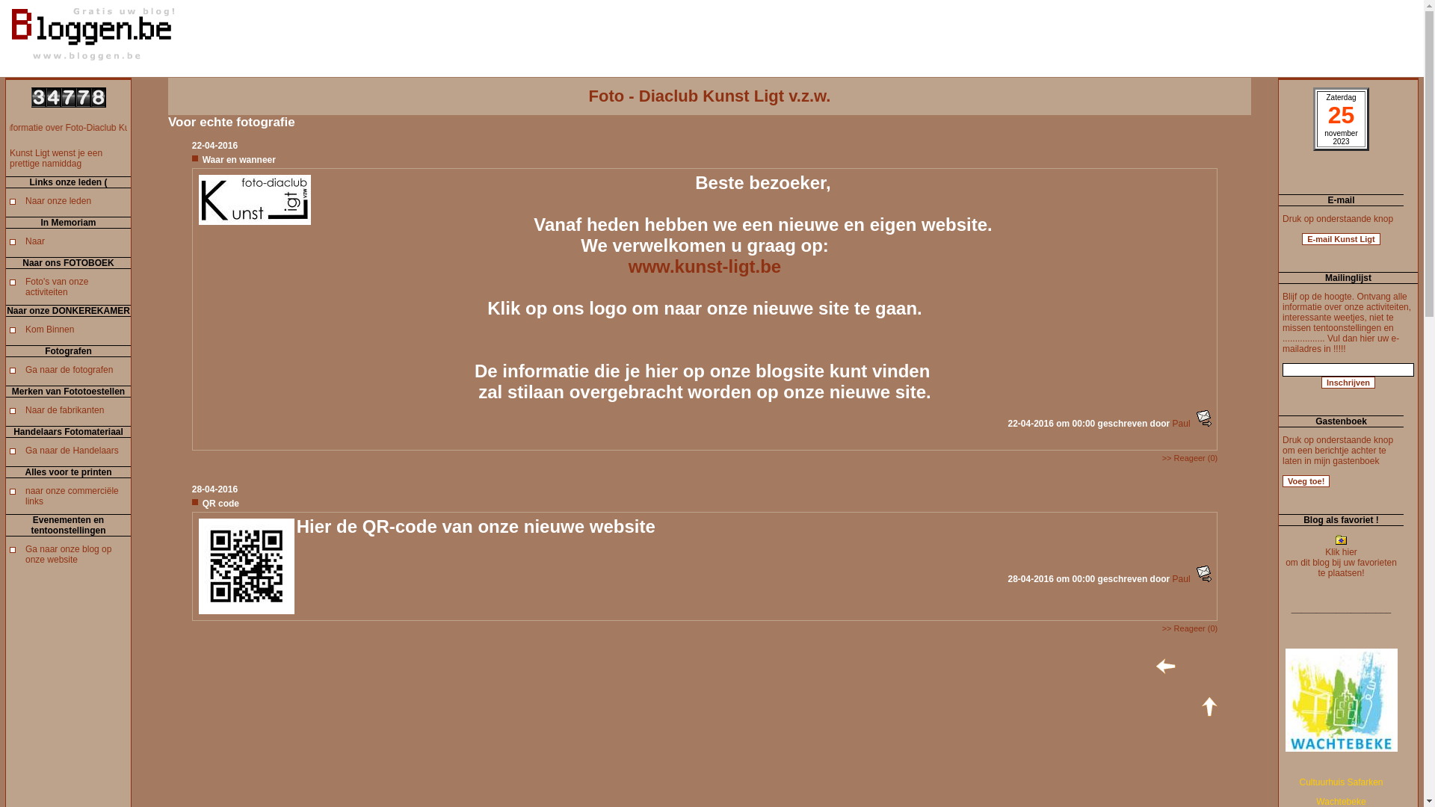 This screenshot has height=807, width=1435. I want to click on Naar onze leden, so click(58, 201).